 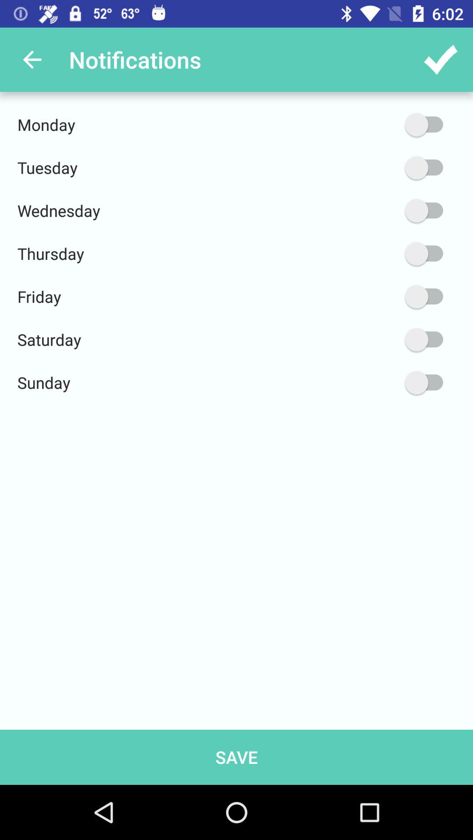 I want to click on launch icon next to friday, so click(x=382, y=297).